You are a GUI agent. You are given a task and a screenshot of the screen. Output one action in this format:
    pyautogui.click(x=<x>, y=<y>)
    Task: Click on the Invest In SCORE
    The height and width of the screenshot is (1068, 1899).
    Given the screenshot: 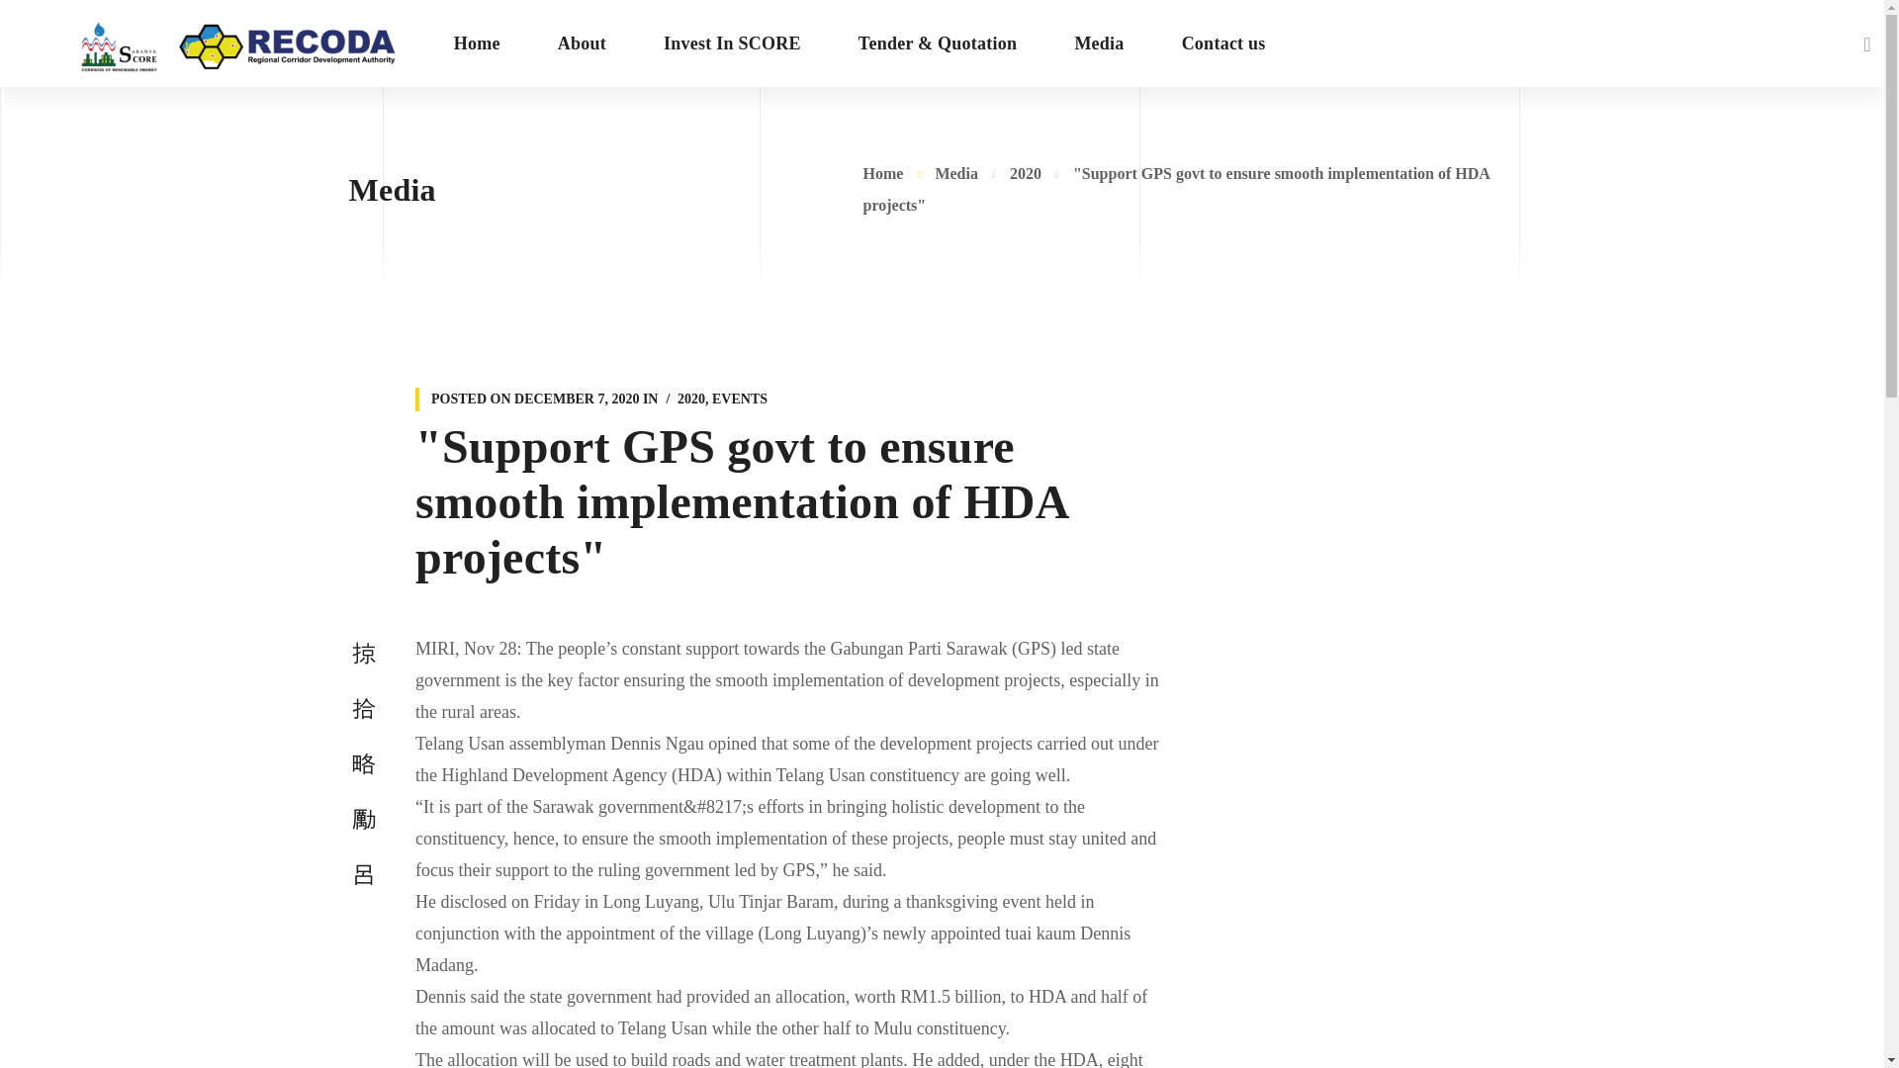 What is the action you would take?
    pyautogui.click(x=732, y=44)
    